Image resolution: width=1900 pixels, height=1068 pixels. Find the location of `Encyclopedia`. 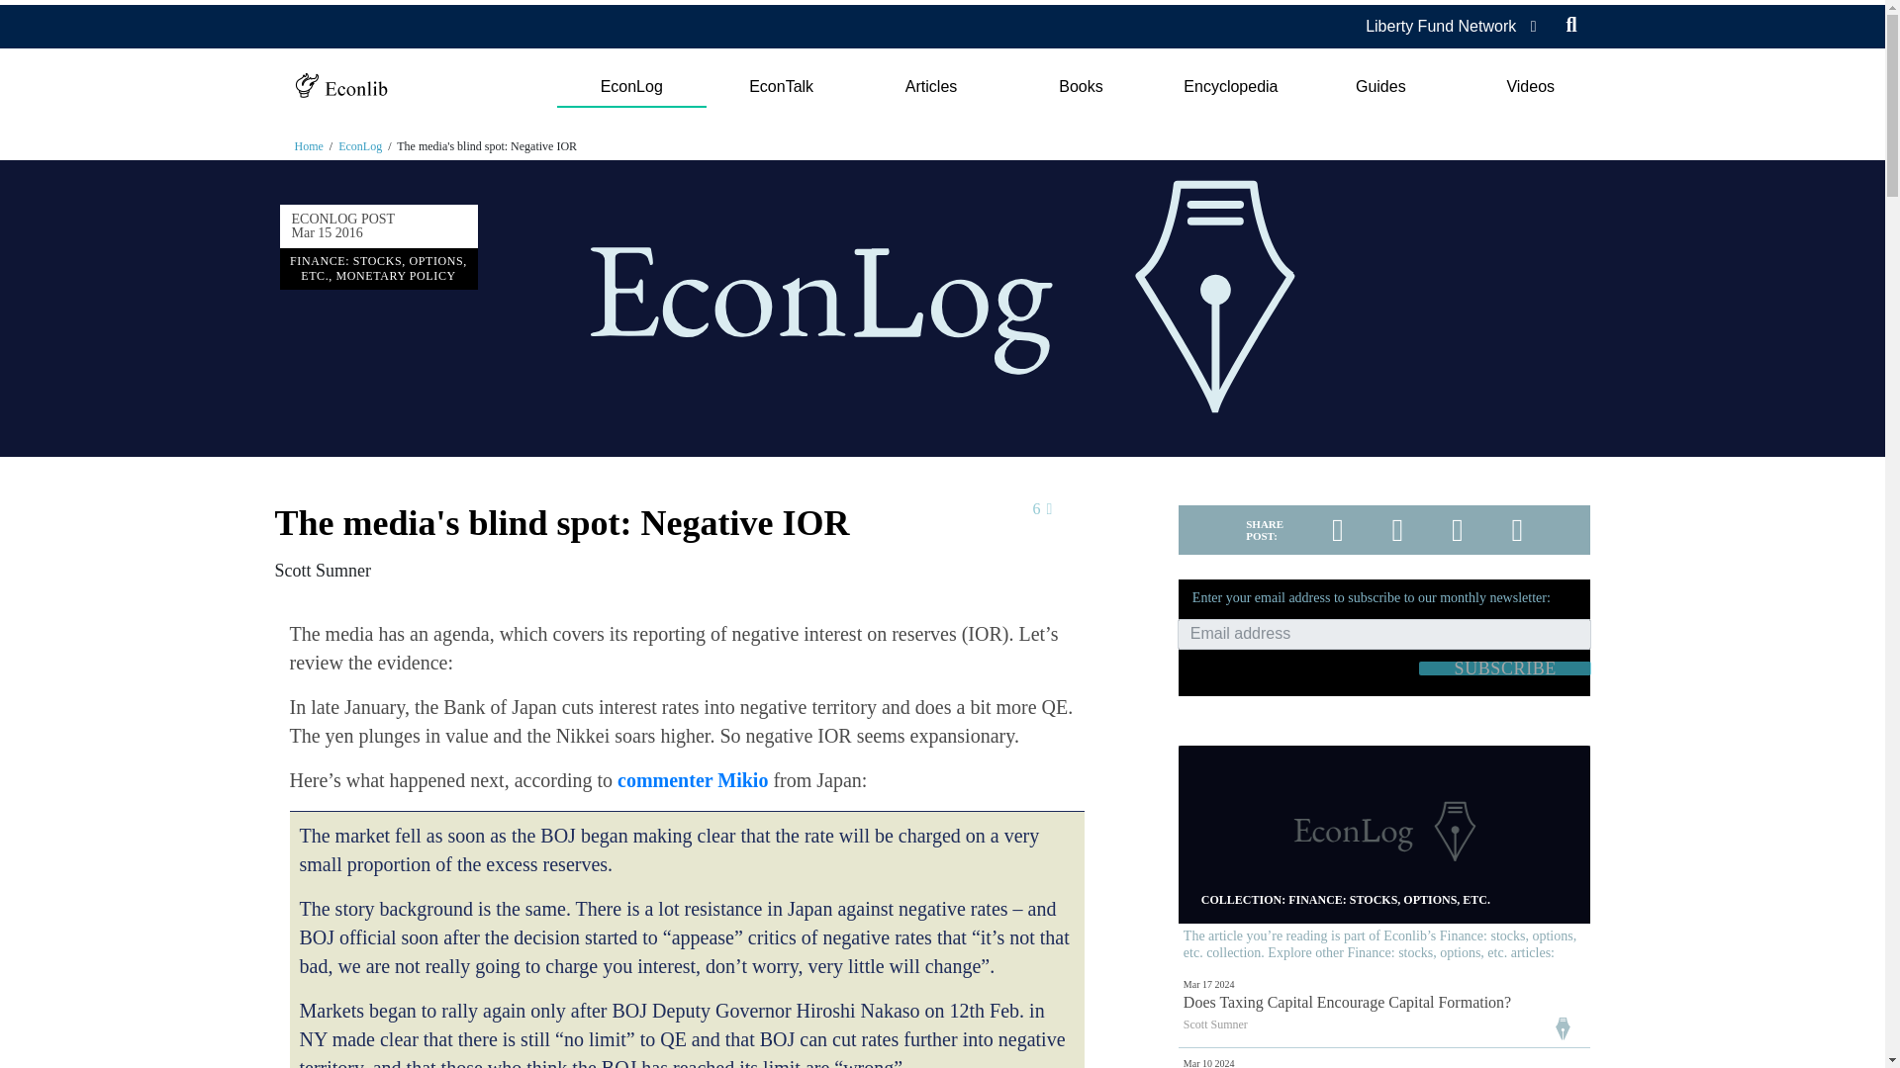

Encyclopedia is located at coordinates (1230, 87).